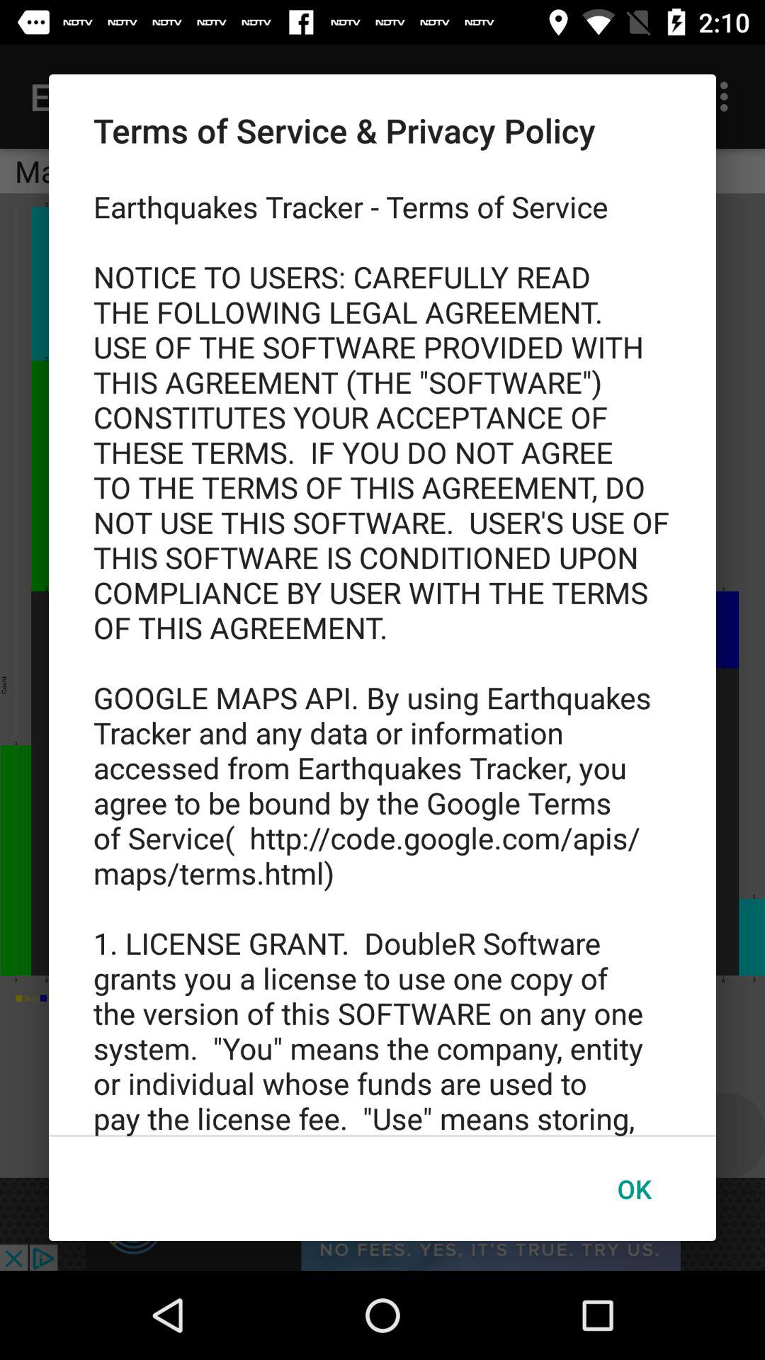  Describe the element at coordinates (634, 1189) in the screenshot. I see `turn on icon at the bottom right corner` at that location.